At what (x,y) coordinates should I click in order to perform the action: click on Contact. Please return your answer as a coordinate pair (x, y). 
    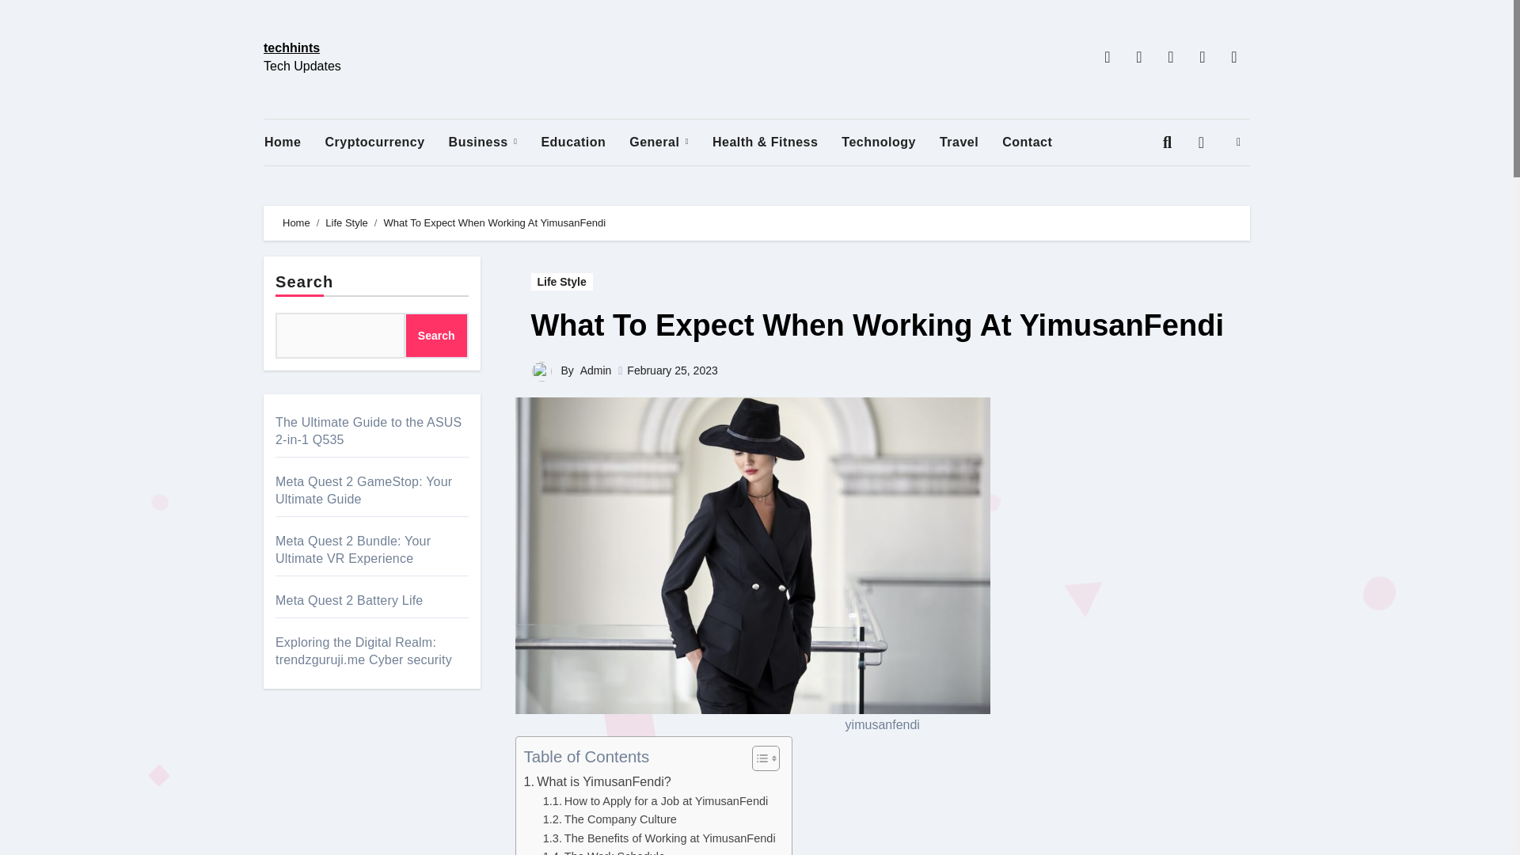
    Looking at the image, I should click on (1039, 142).